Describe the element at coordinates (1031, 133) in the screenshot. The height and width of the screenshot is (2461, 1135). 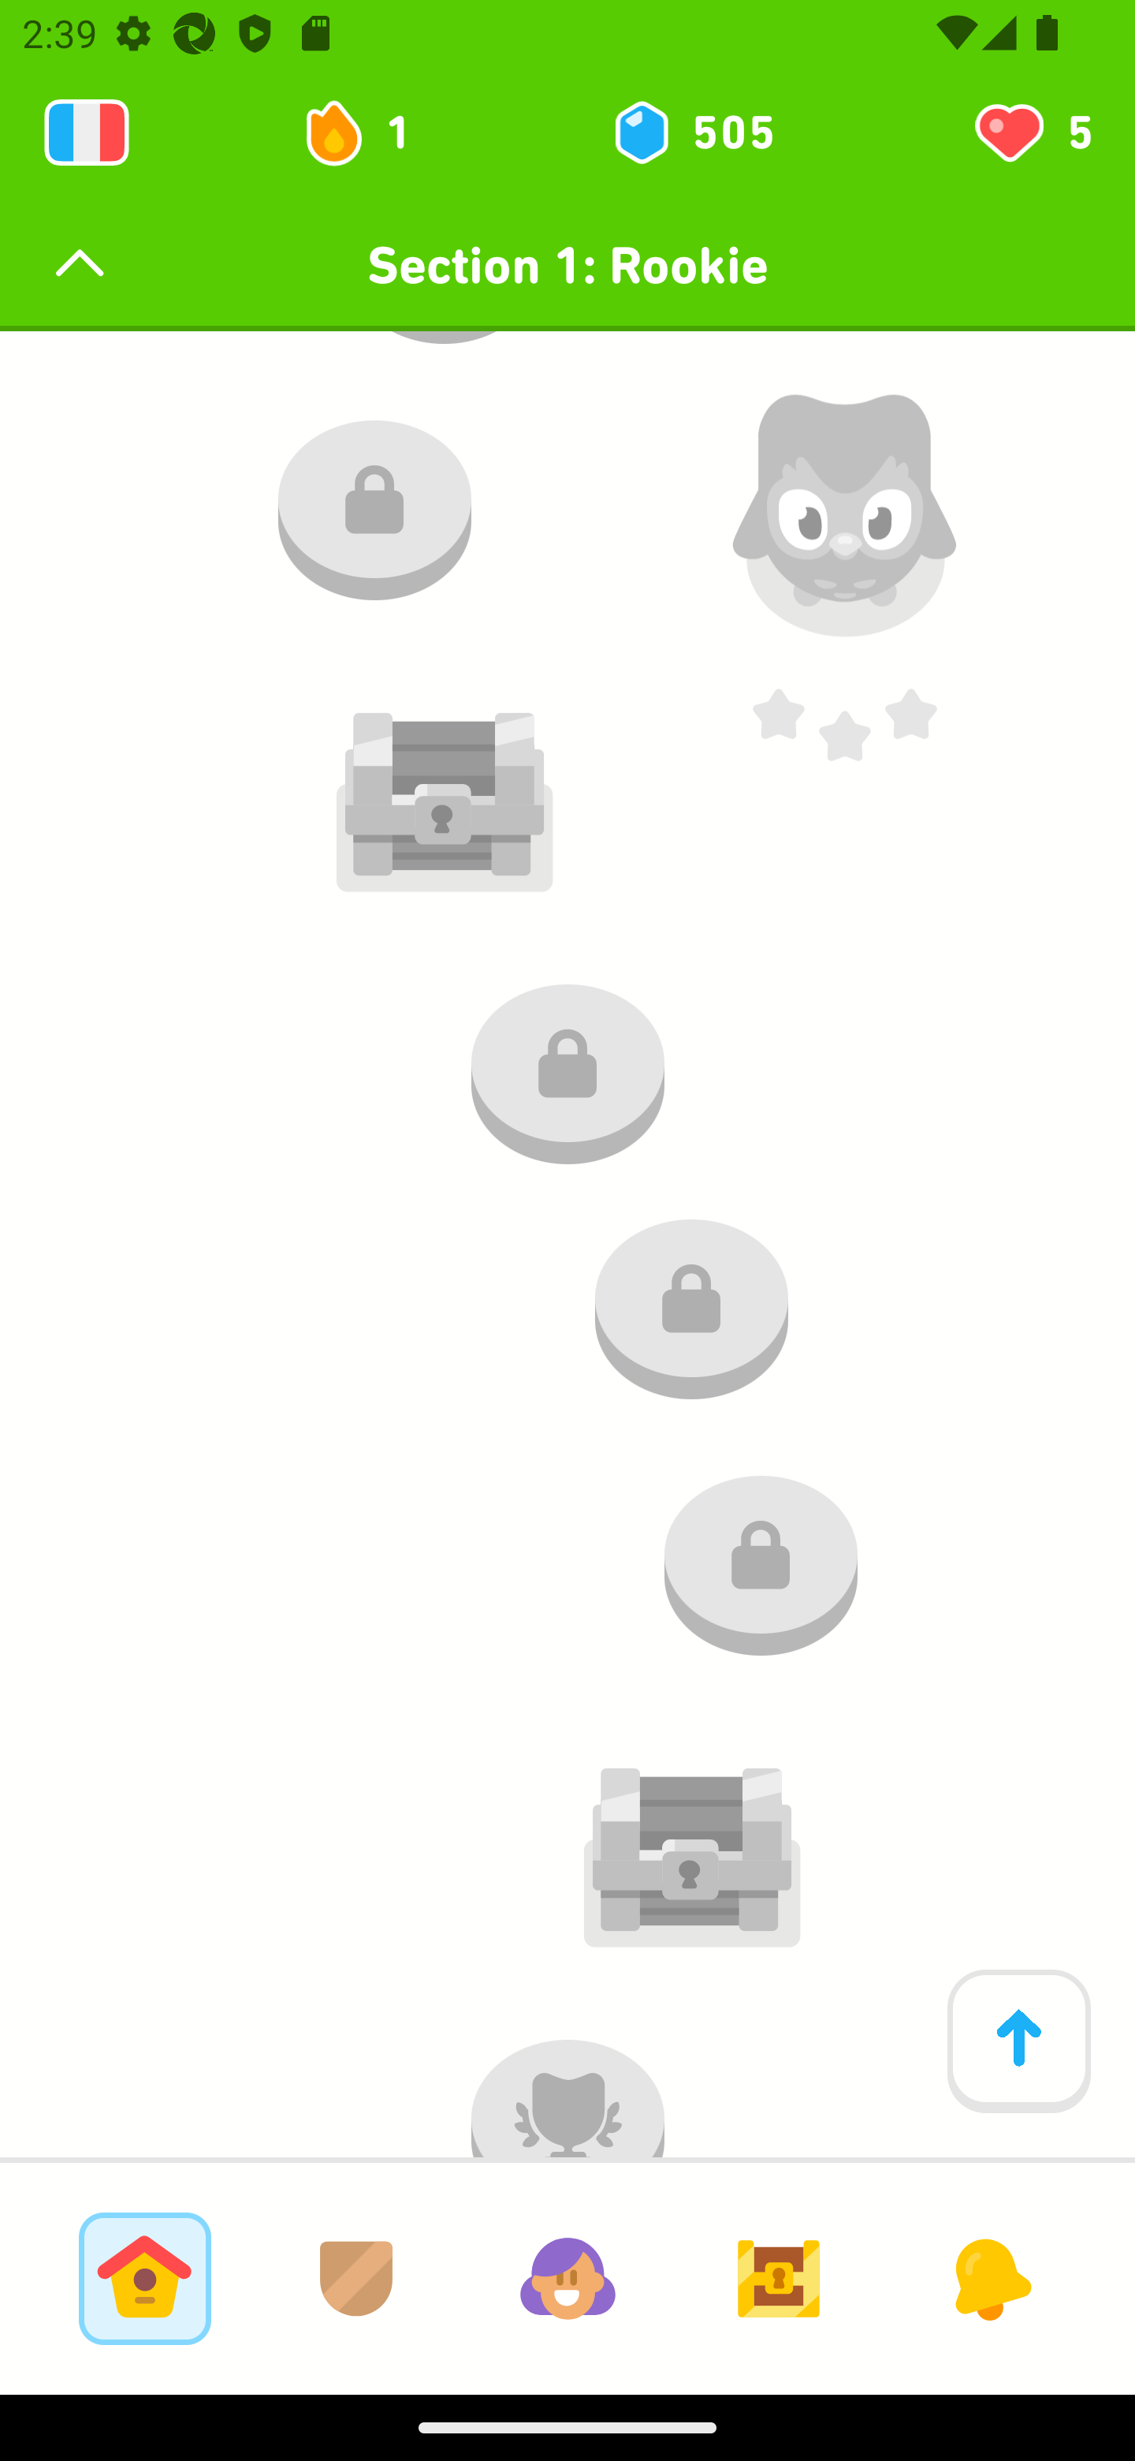
I see `You have 5 hearts left 5` at that location.